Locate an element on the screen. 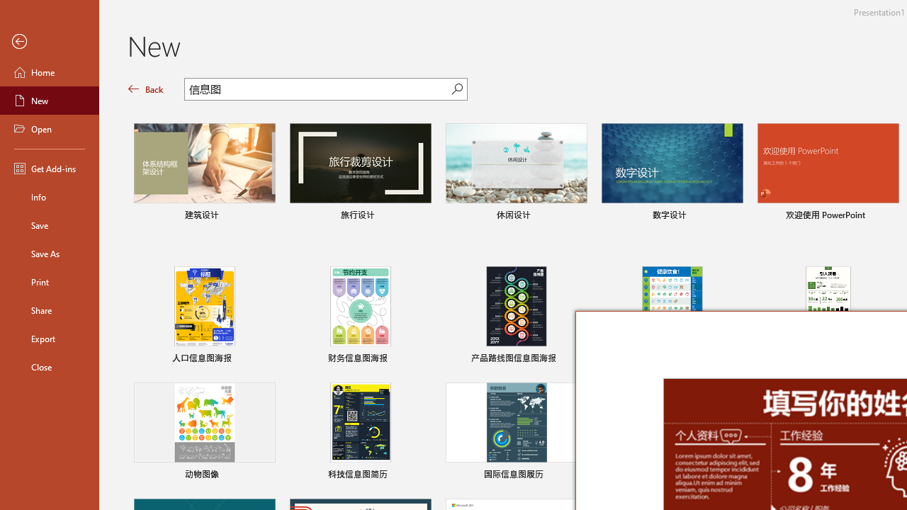 Image resolution: width=907 pixels, height=510 pixels. Get Add-ins is located at coordinates (50, 169).